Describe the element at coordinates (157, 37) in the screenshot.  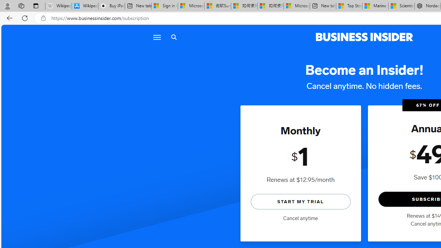
I see `Menu icon` at that location.